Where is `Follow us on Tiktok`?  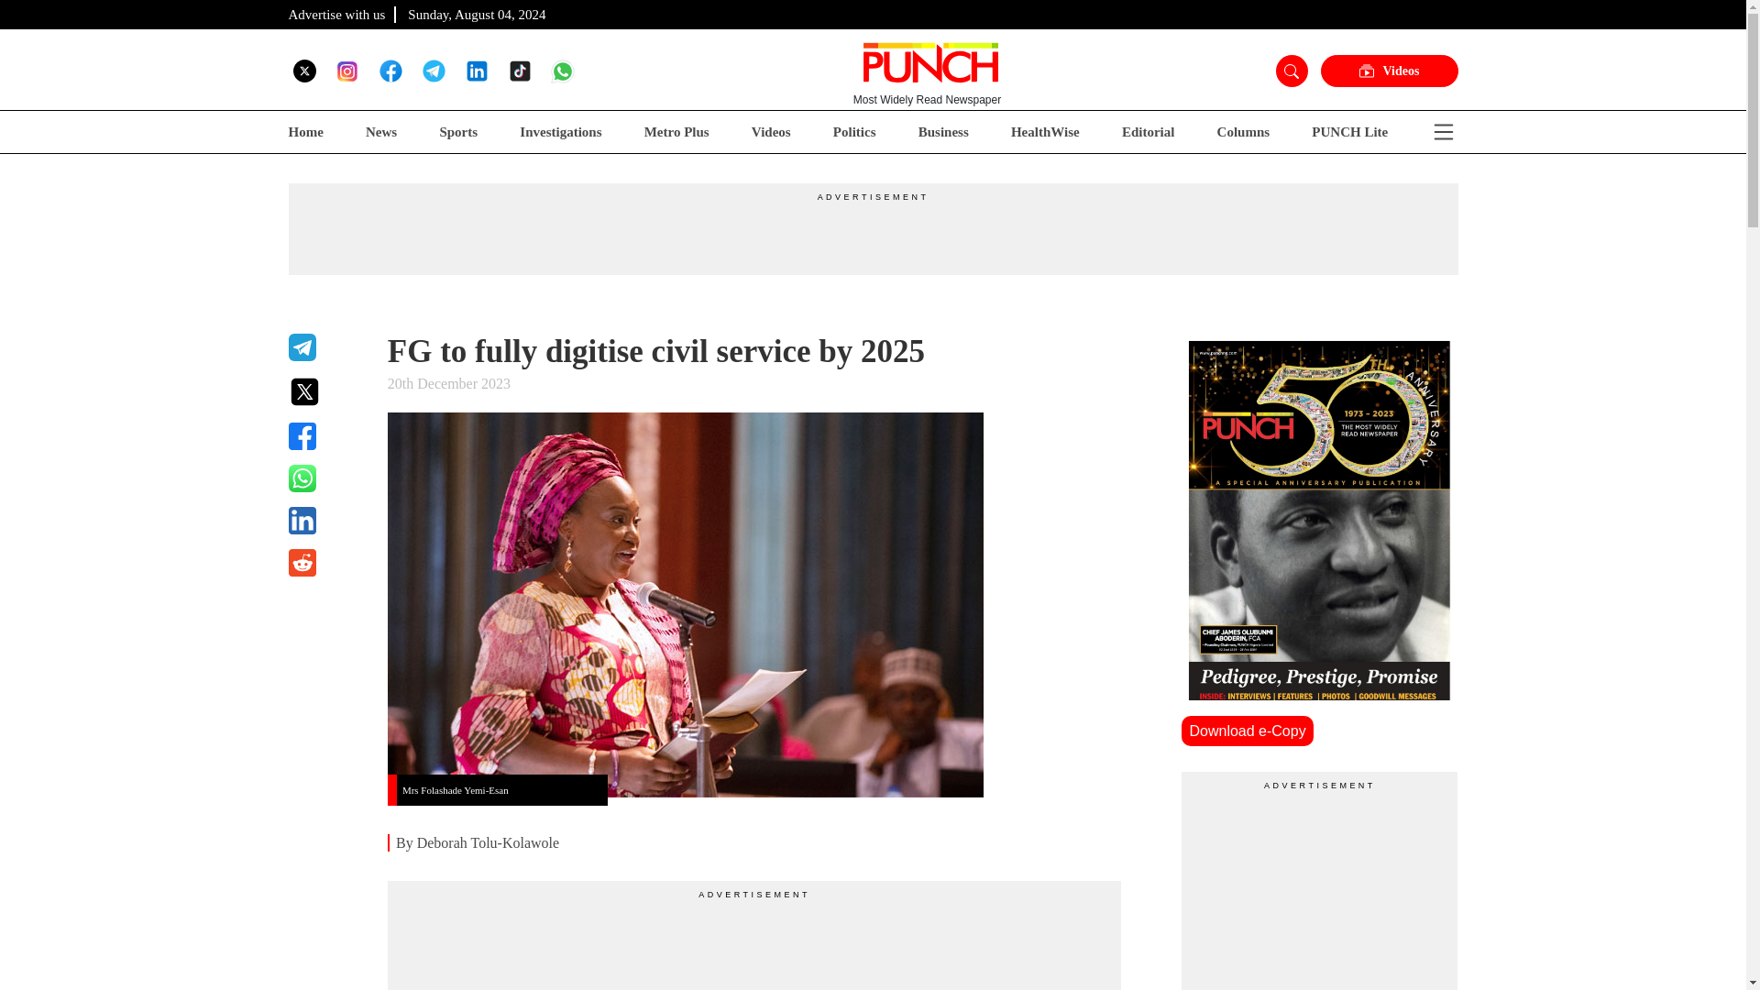
Follow us on Tiktok is located at coordinates (519, 70).